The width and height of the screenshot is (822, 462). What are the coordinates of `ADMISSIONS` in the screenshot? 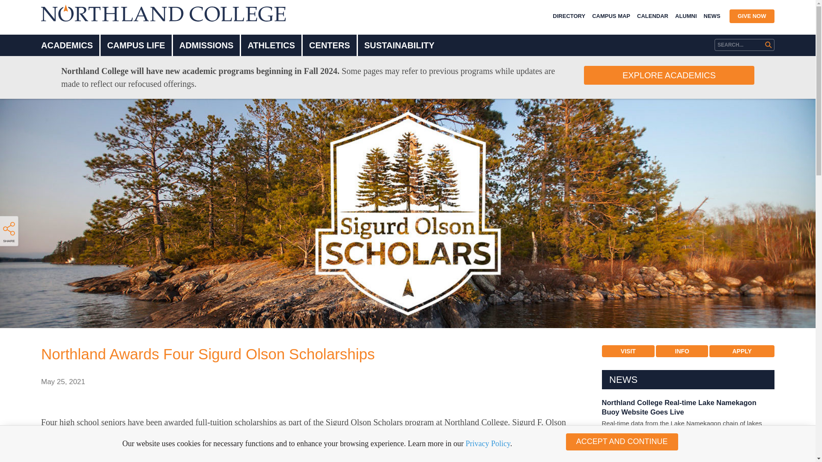 It's located at (206, 45).